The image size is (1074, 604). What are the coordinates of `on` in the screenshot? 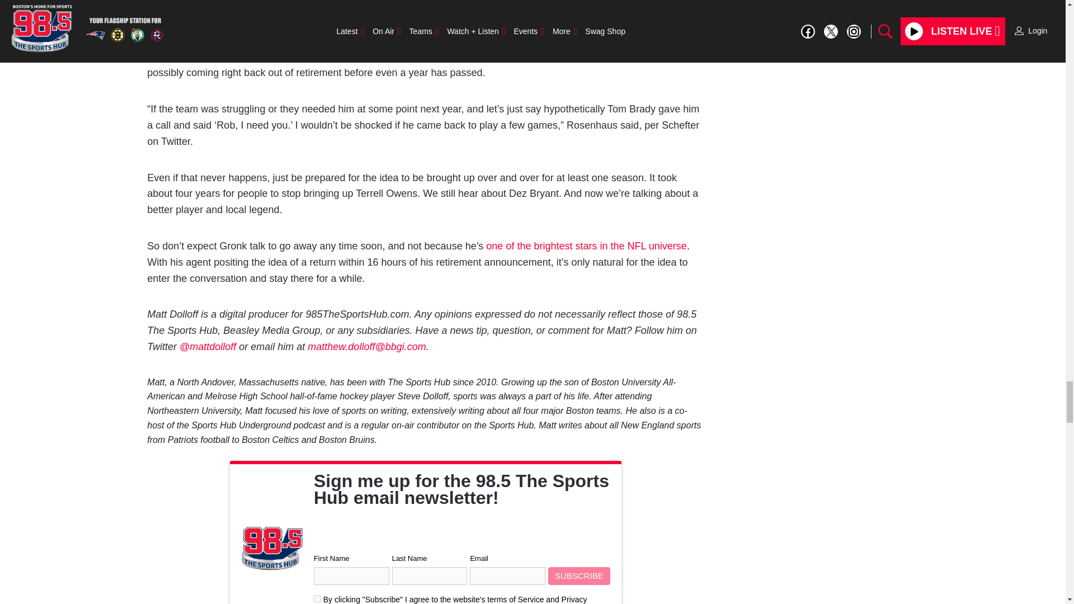 It's located at (317, 598).